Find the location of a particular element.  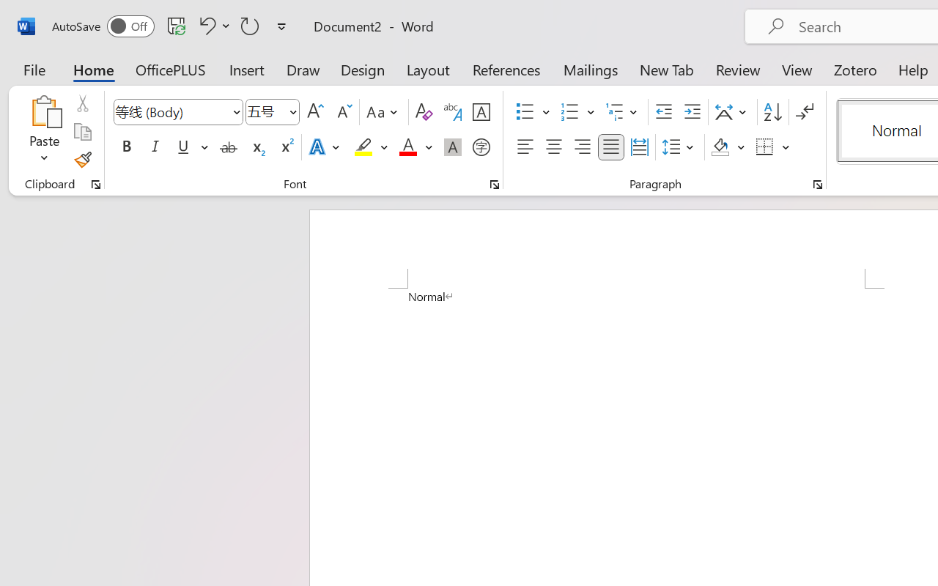

Multilevel List is located at coordinates (623, 112).